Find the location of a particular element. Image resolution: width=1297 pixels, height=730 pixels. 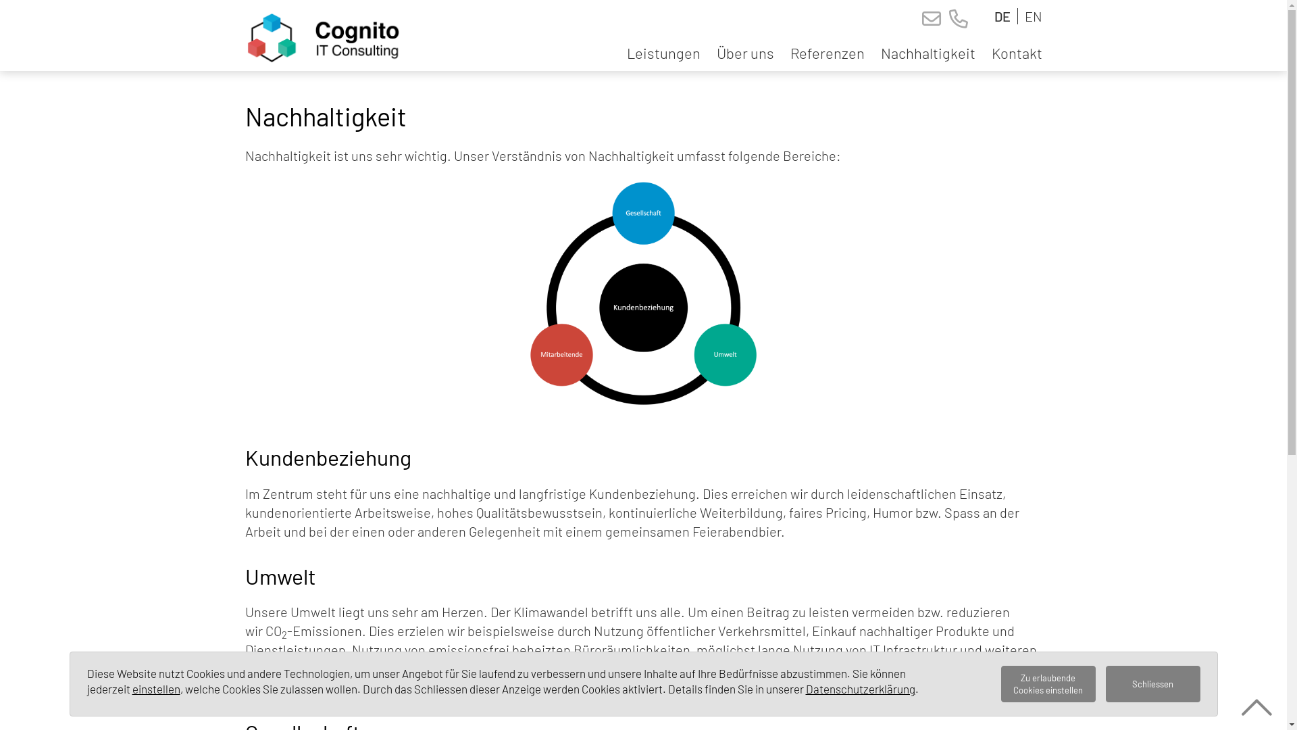

Nachhaltigkeit is located at coordinates (928, 53).